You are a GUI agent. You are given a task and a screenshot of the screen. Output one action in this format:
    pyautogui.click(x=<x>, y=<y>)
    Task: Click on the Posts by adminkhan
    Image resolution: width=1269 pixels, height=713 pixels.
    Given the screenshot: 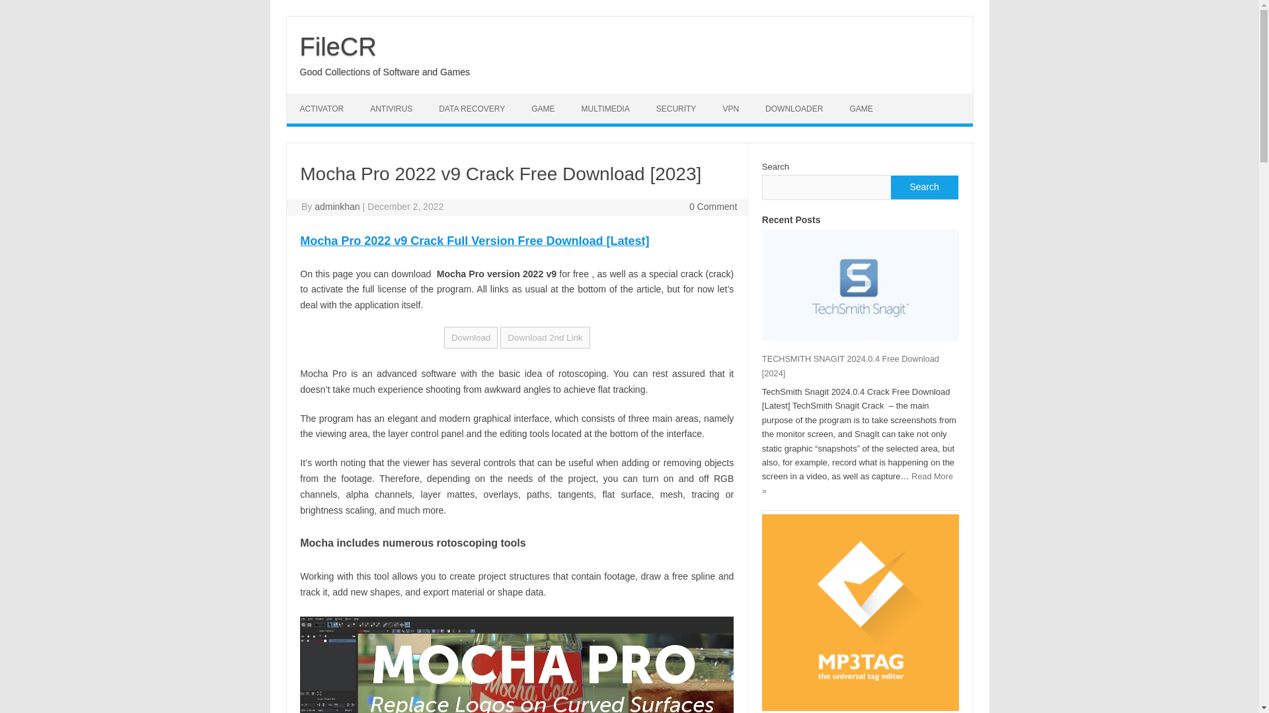 What is the action you would take?
    pyautogui.click(x=337, y=206)
    